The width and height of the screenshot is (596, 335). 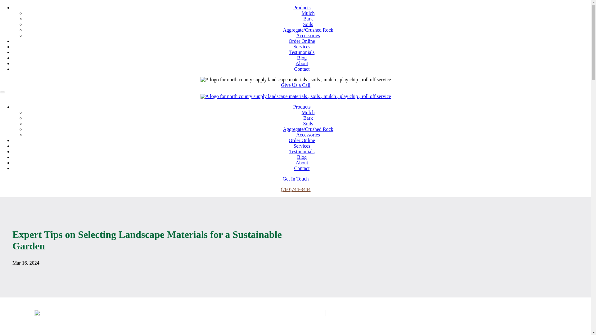 What do you see at coordinates (301, 47) in the screenshot?
I see `Services` at bounding box center [301, 47].